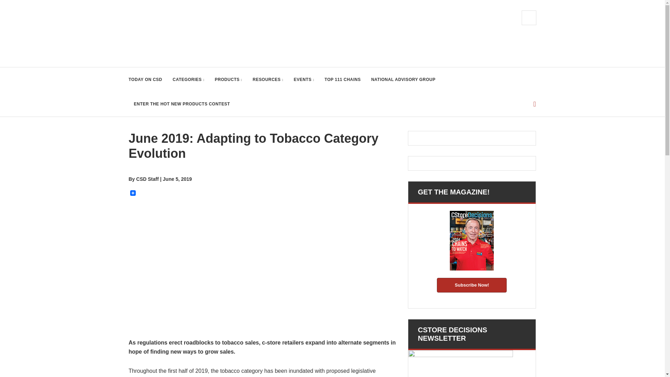  Describe the element at coordinates (268, 80) in the screenshot. I see `RESOURCES` at that location.